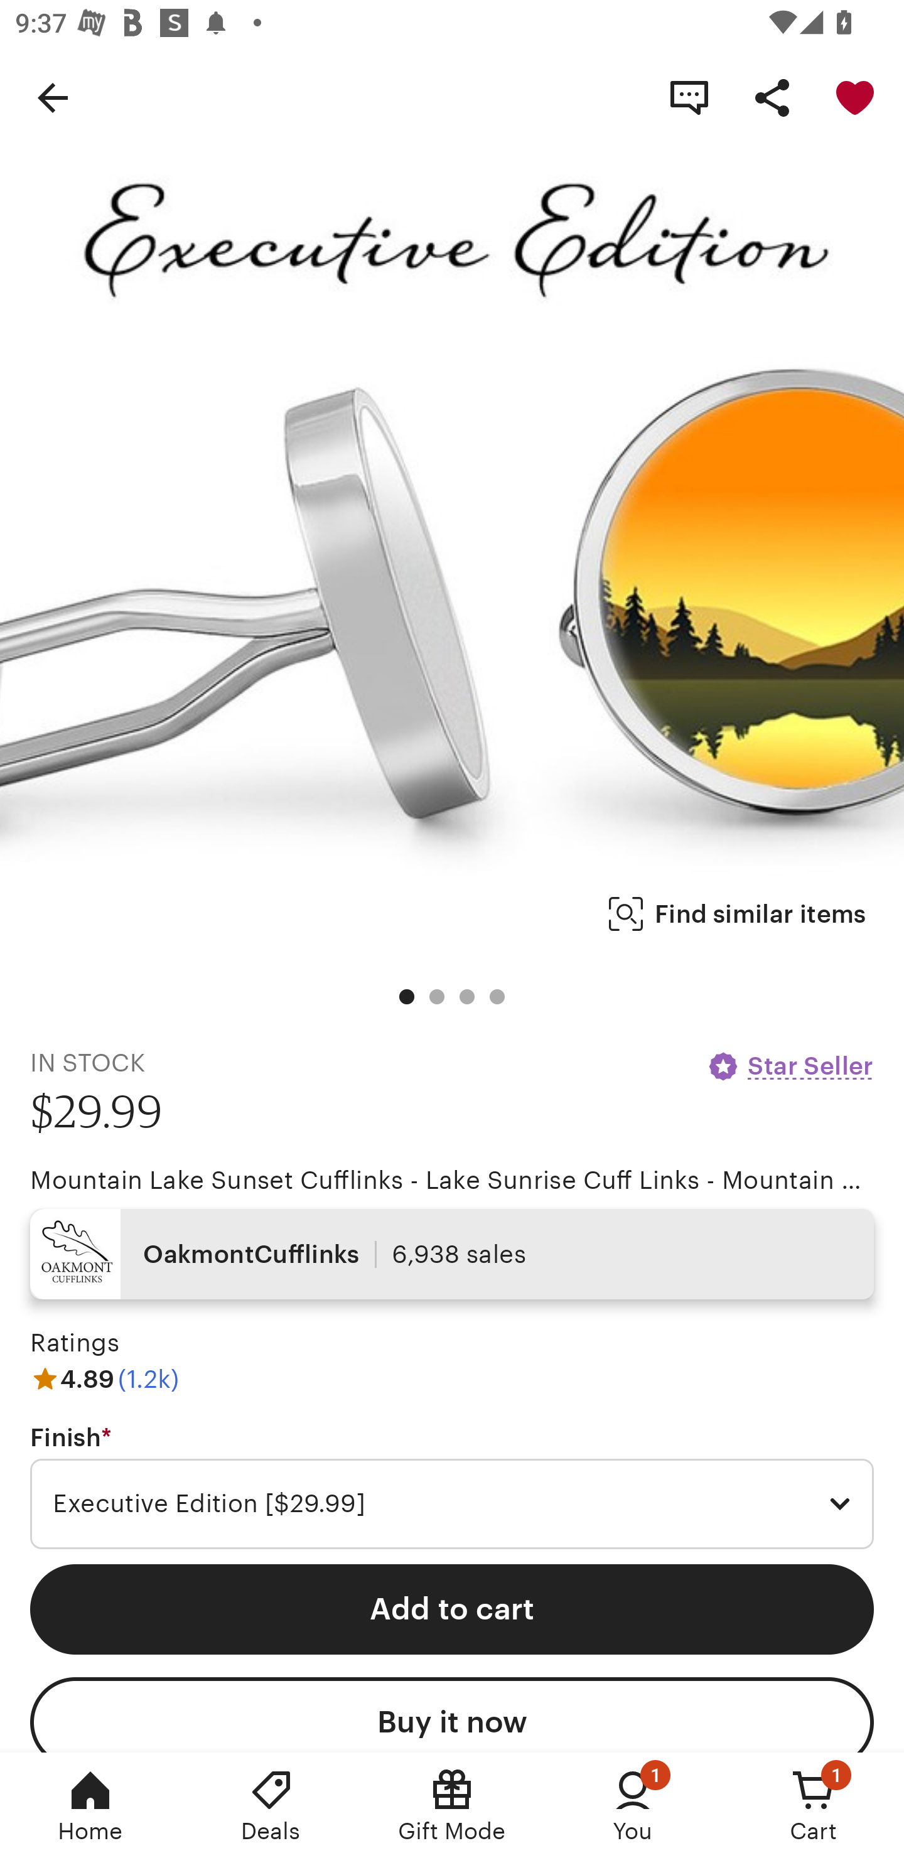  What do you see at coordinates (452, 1254) in the screenshot?
I see `OakmontCufflinks 6,938 sales` at bounding box center [452, 1254].